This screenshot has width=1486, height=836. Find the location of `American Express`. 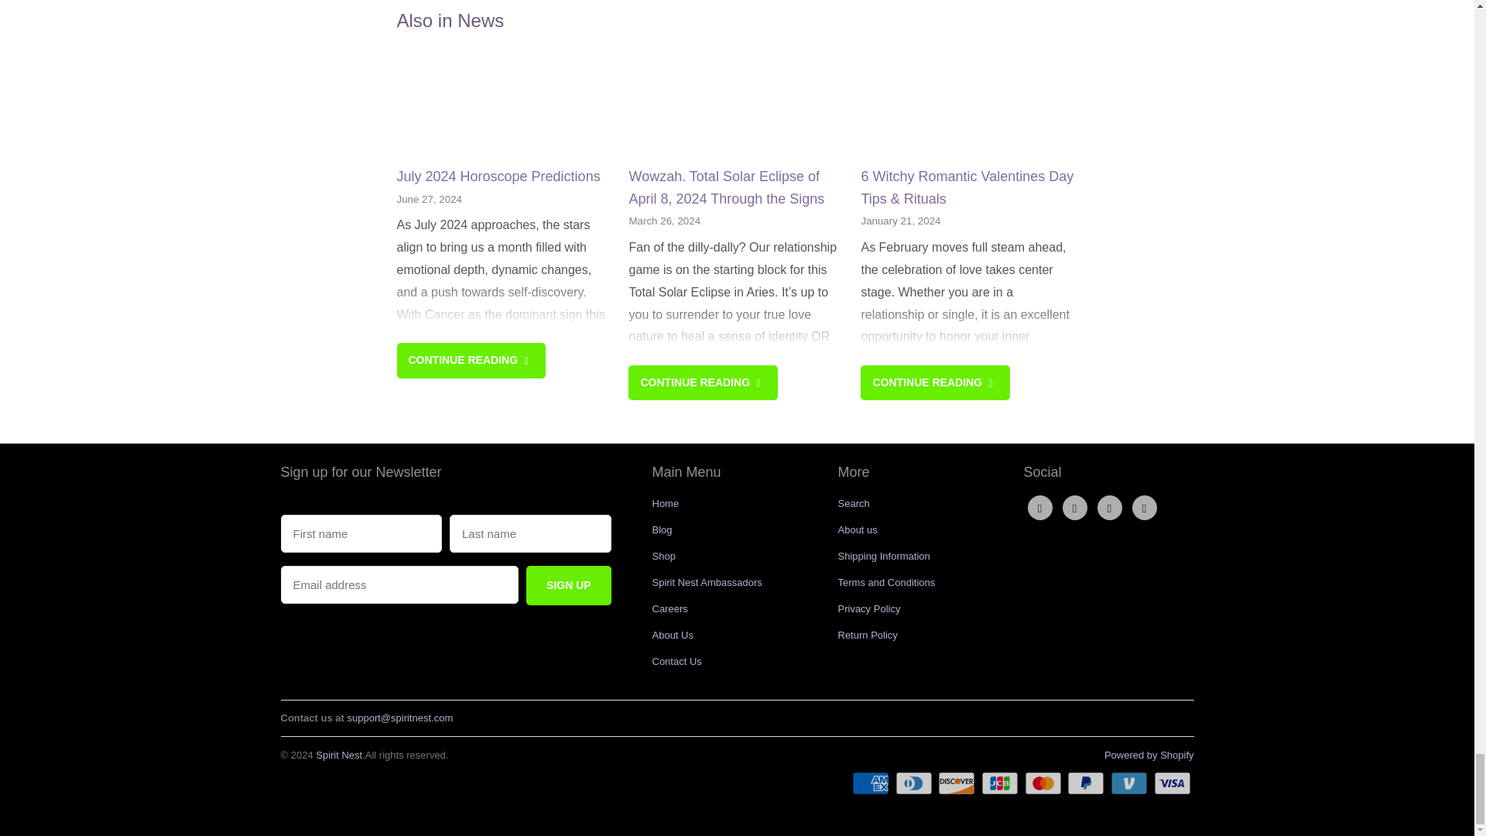

American Express is located at coordinates (871, 783).